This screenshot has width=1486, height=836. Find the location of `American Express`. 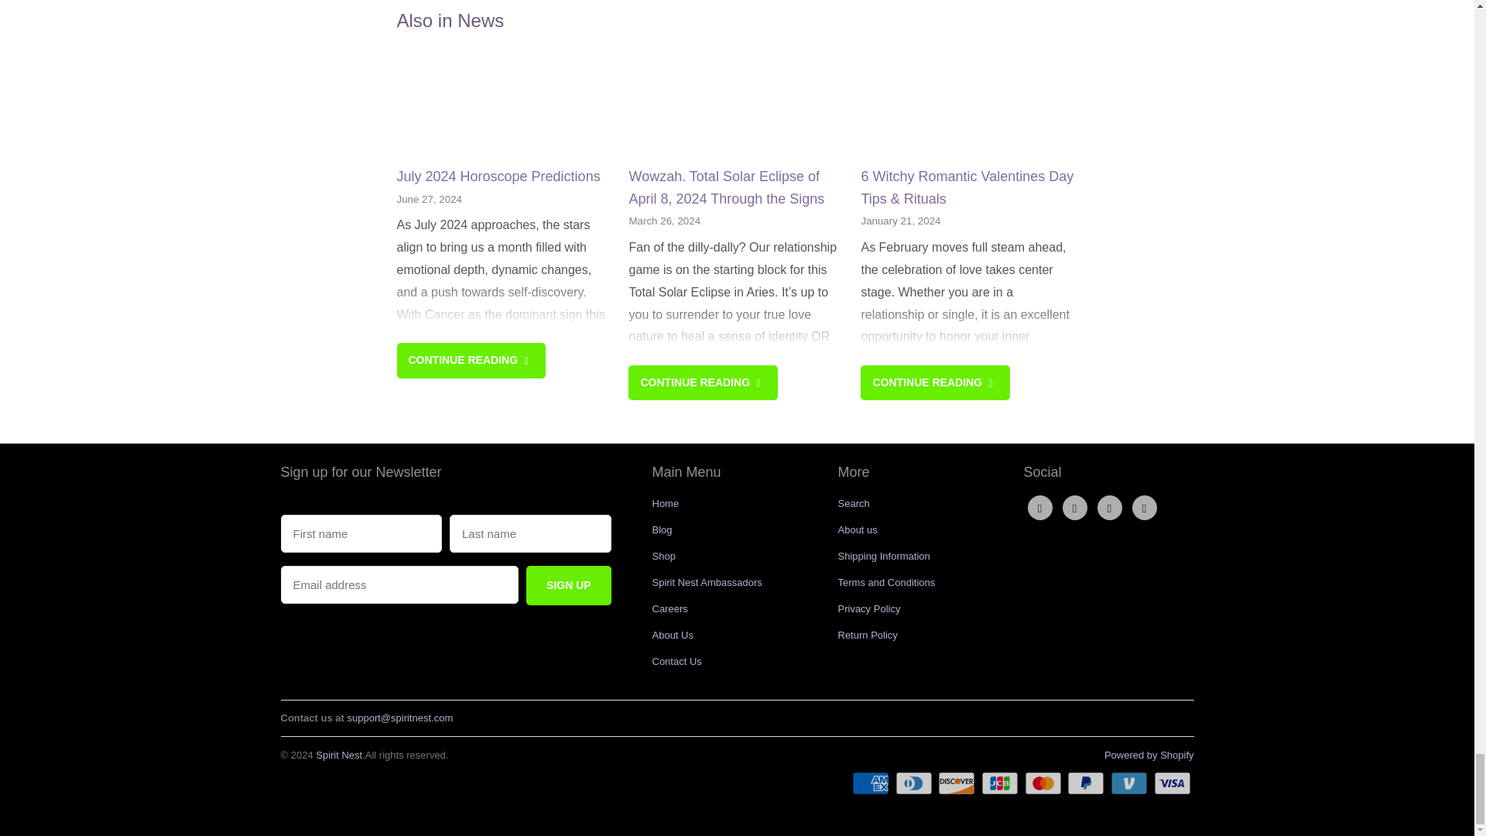

American Express is located at coordinates (871, 783).